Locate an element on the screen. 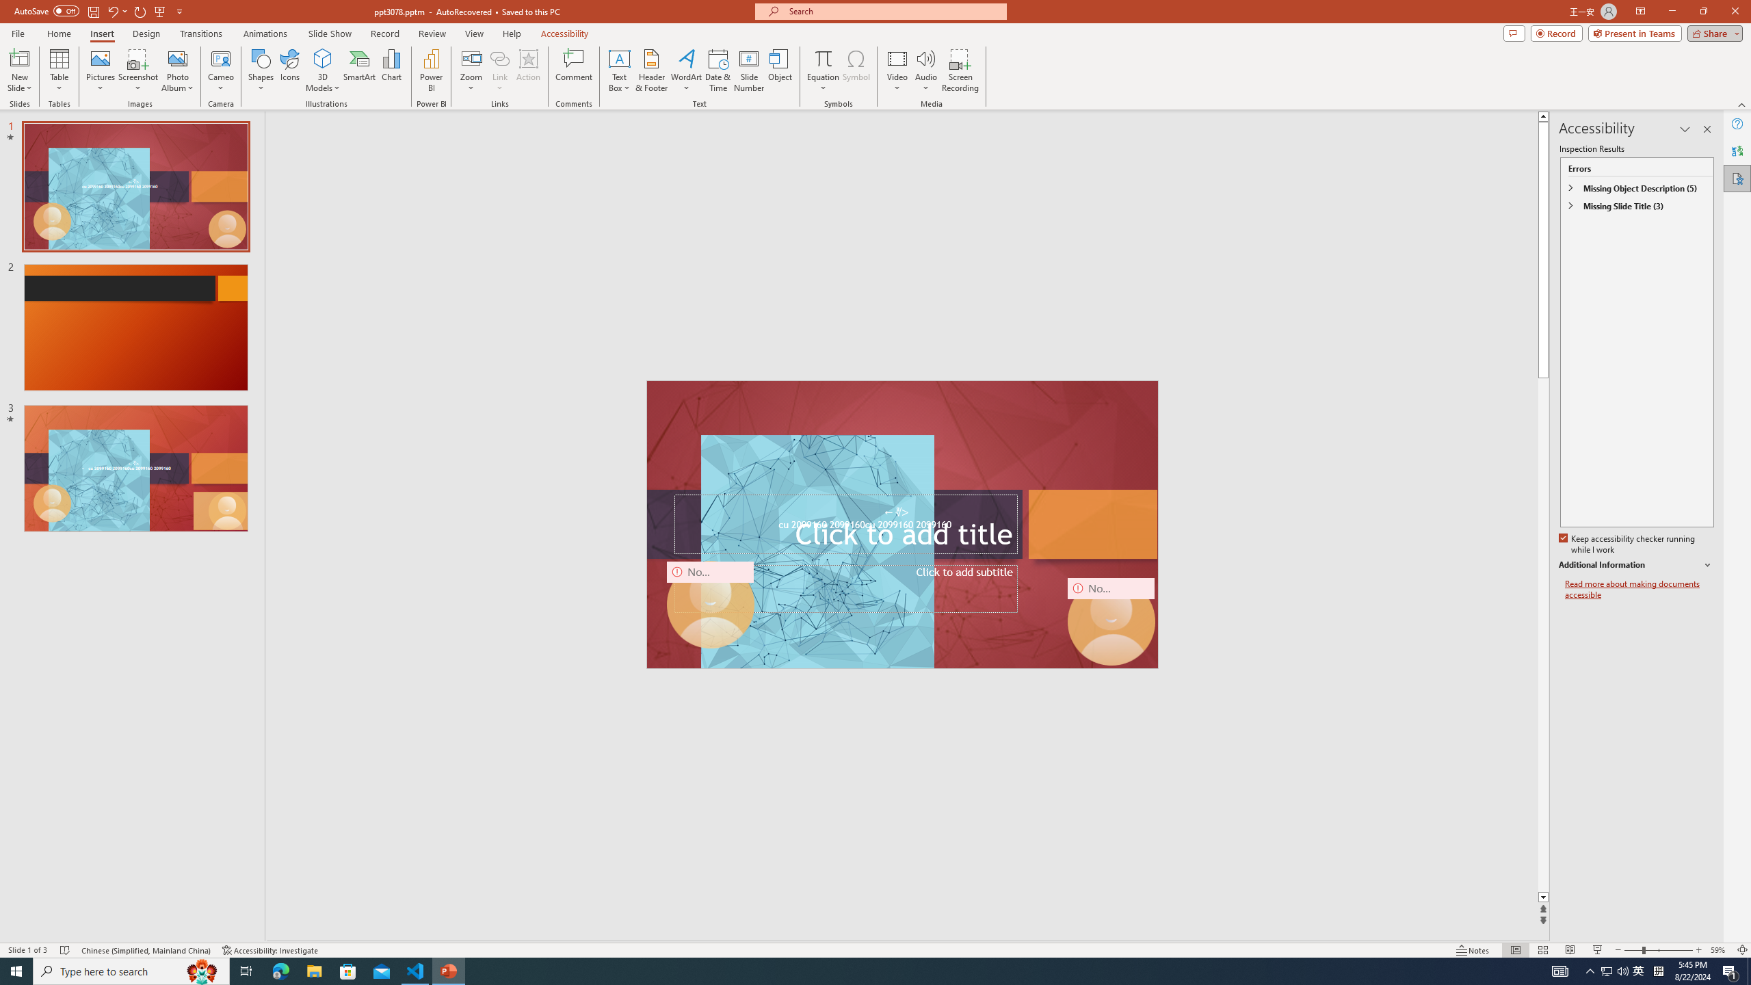  Photo Album... is located at coordinates (177, 70).